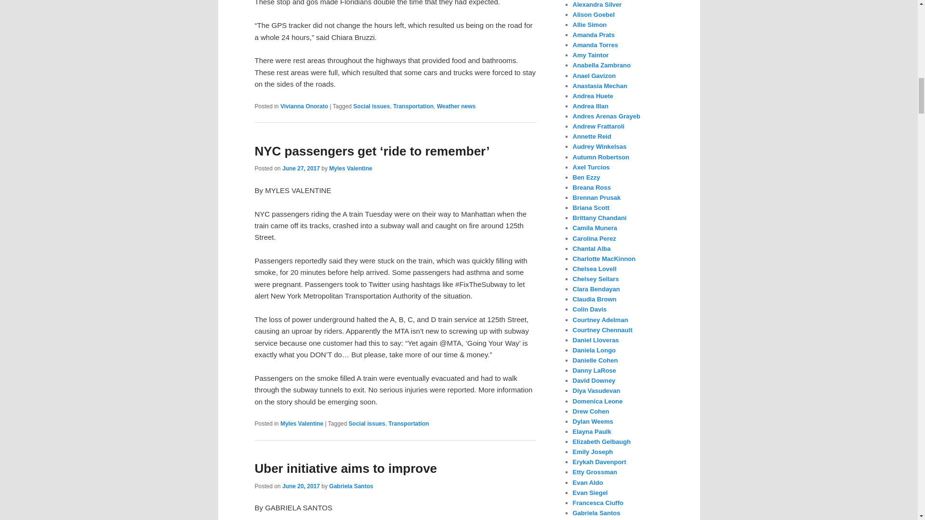  I want to click on 12:00 pm, so click(301, 169).